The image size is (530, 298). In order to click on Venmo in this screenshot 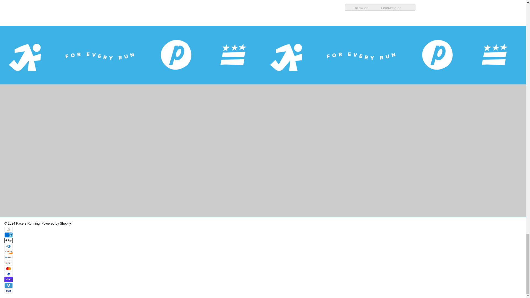, I will do `click(8, 285)`.